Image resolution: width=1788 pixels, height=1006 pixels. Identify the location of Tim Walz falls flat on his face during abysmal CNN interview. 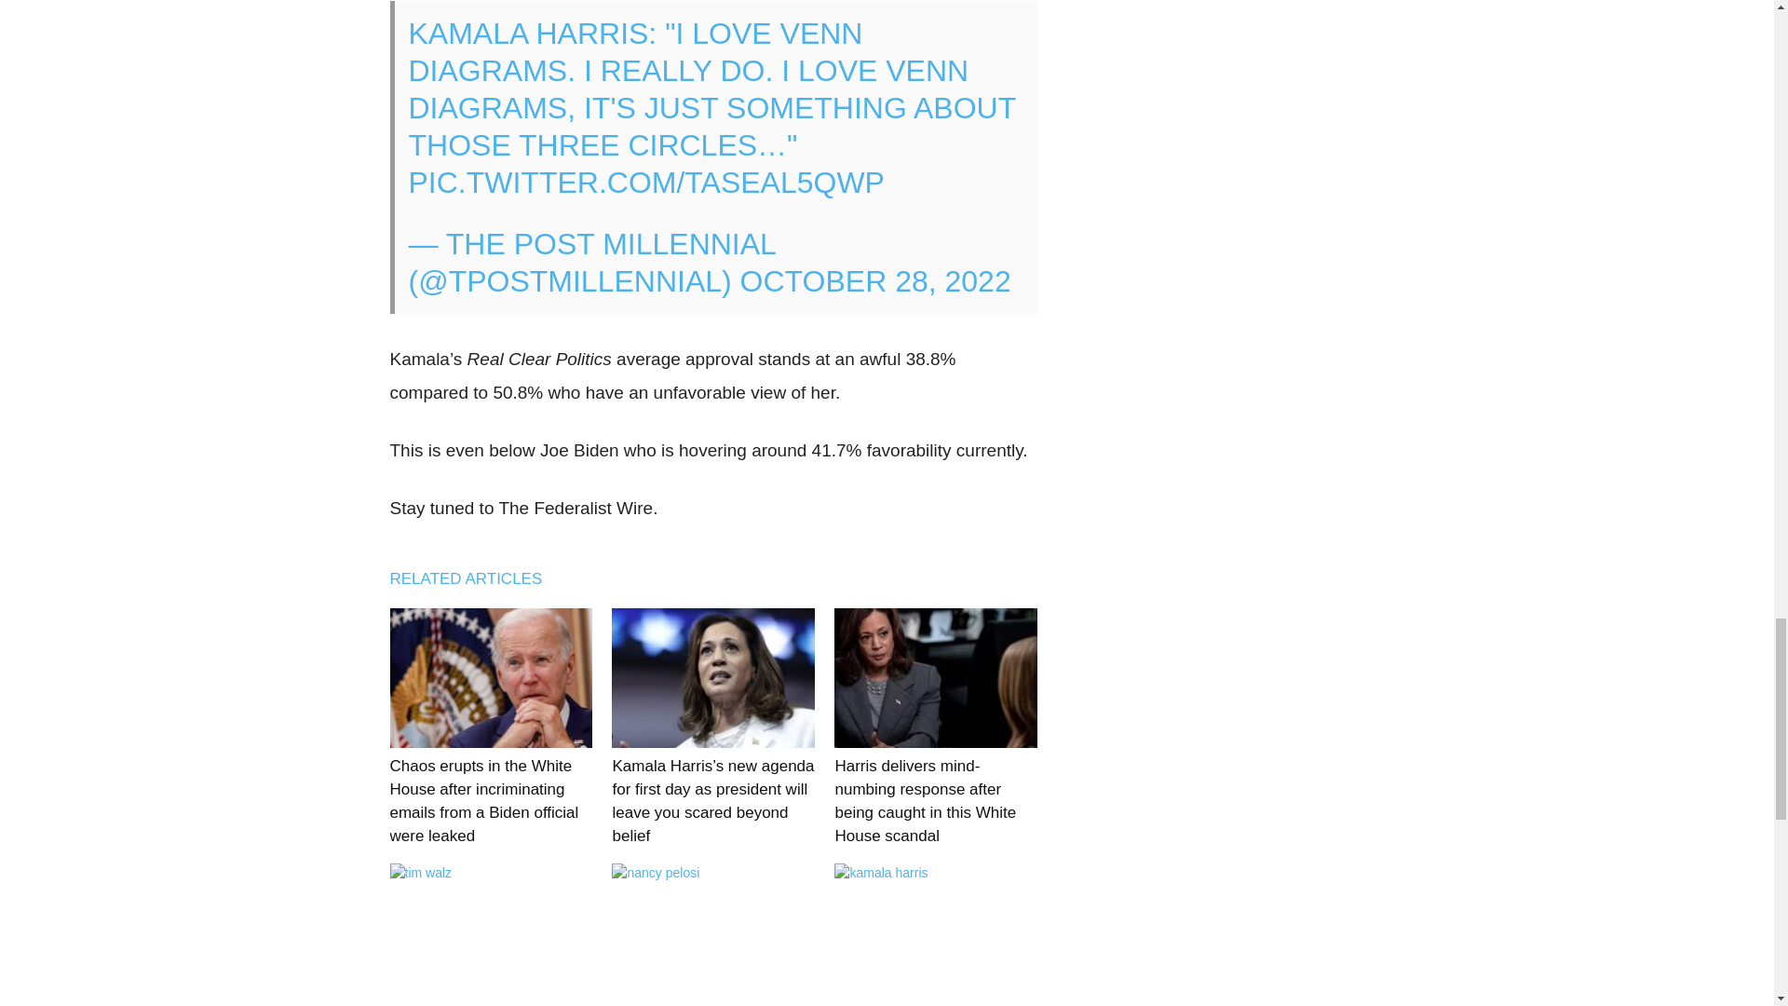
(490, 932).